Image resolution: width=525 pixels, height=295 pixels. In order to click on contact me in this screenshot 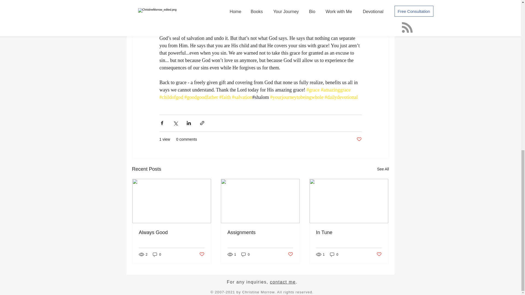, I will do `click(282, 282)`.